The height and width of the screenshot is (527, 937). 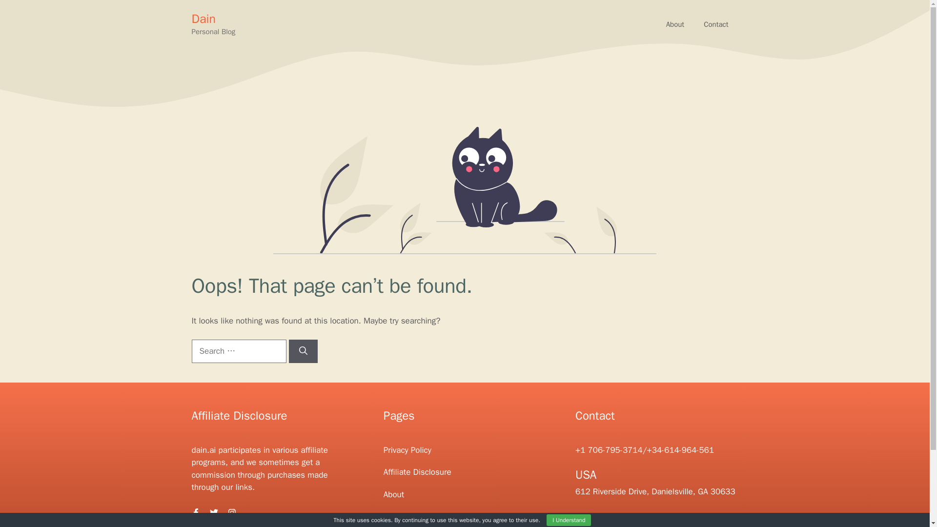 What do you see at coordinates (417, 472) in the screenshot?
I see `Affiliate Disclosure` at bounding box center [417, 472].